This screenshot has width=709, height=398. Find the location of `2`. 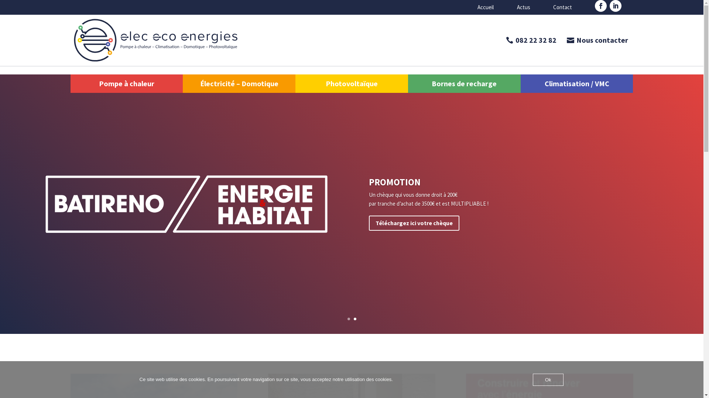

2 is located at coordinates (355, 319).